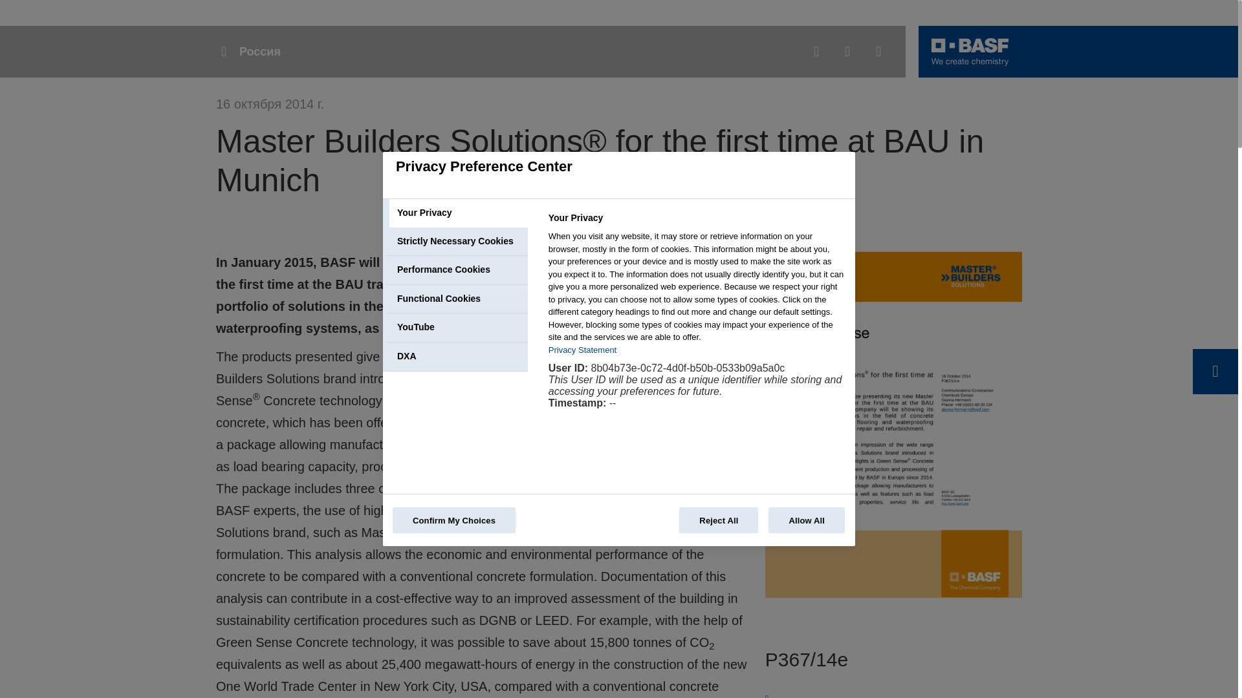  What do you see at coordinates (583, 349) in the screenshot?
I see `Privacy Statement` at bounding box center [583, 349].